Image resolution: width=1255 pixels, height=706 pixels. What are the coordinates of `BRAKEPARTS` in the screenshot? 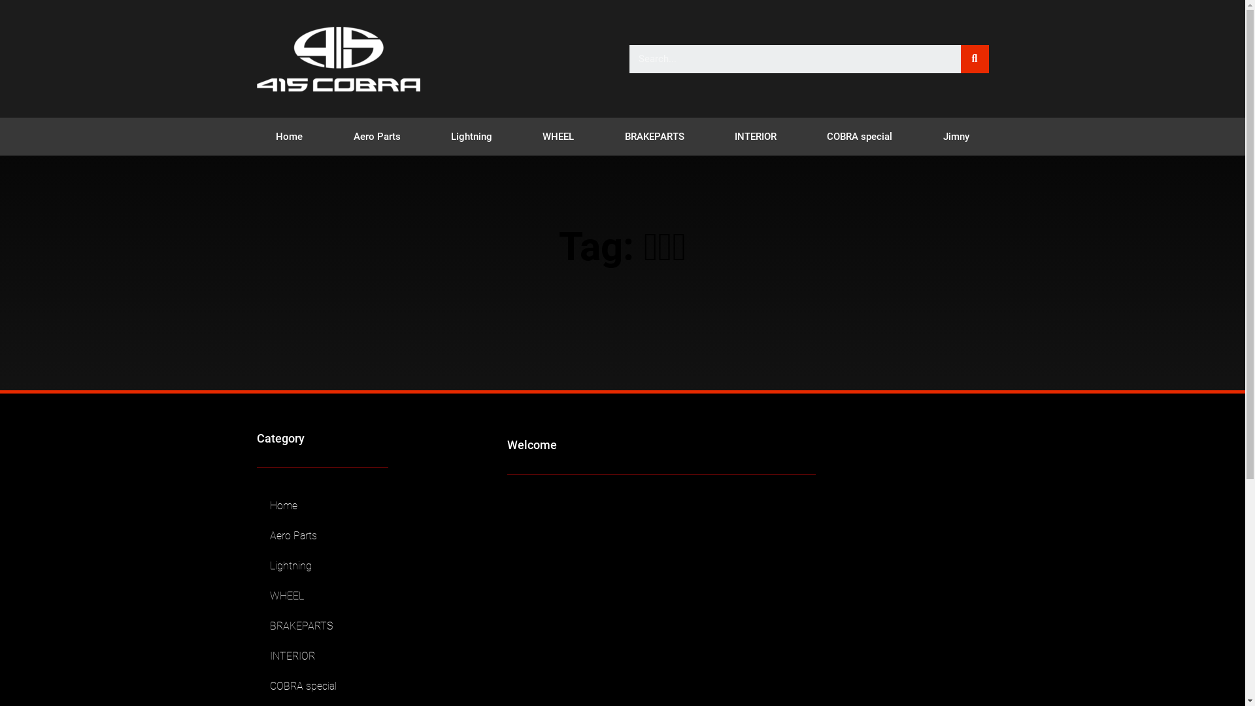 It's located at (322, 626).